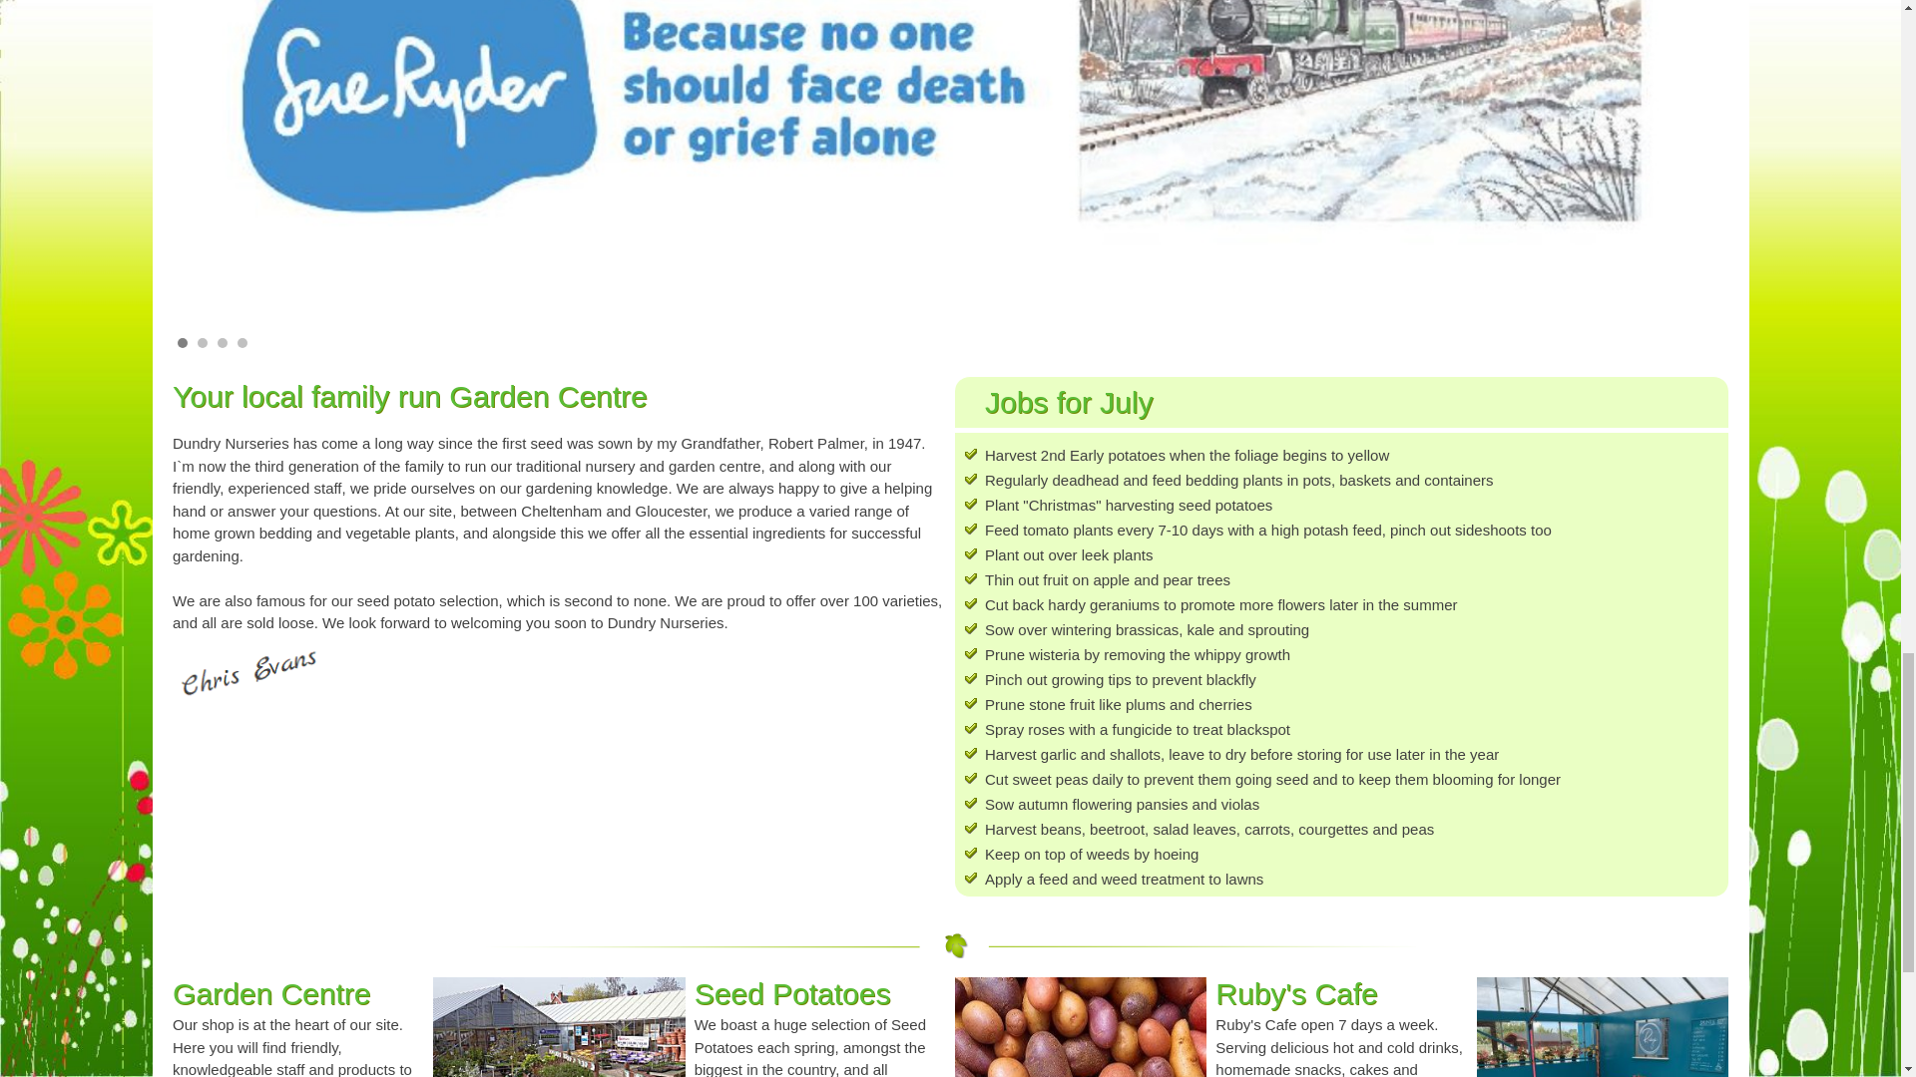  Describe the element at coordinates (223, 343) in the screenshot. I see `3` at that location.